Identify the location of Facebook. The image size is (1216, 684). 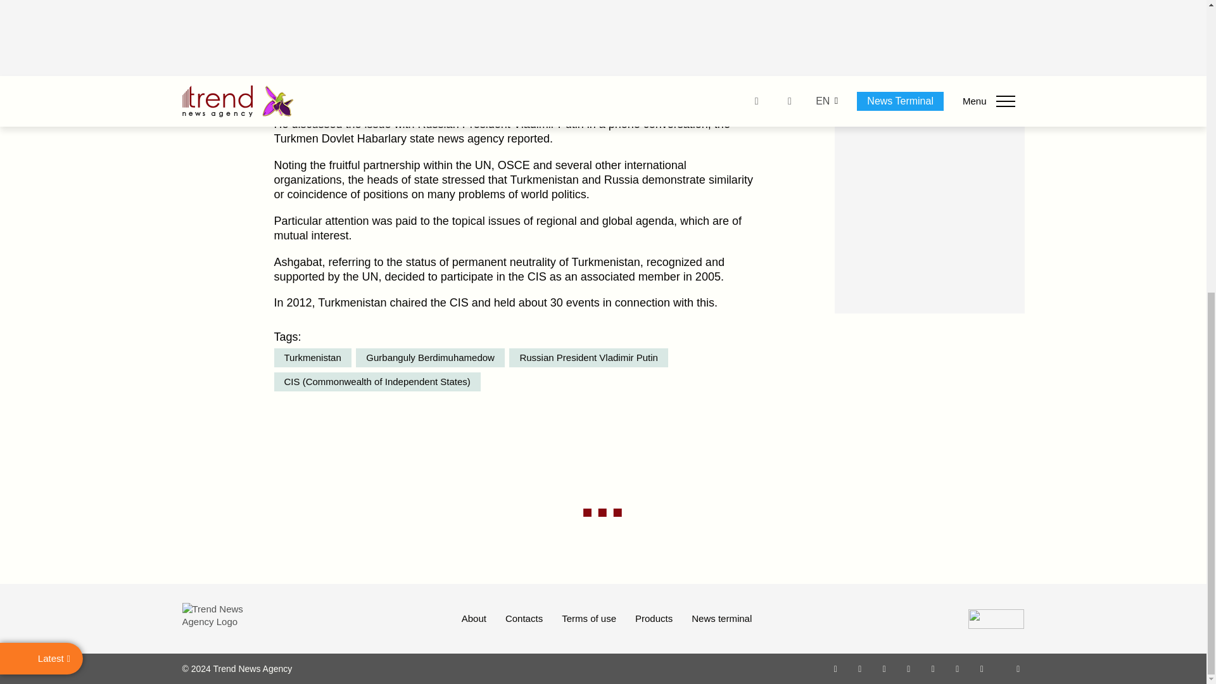
(859, 668).